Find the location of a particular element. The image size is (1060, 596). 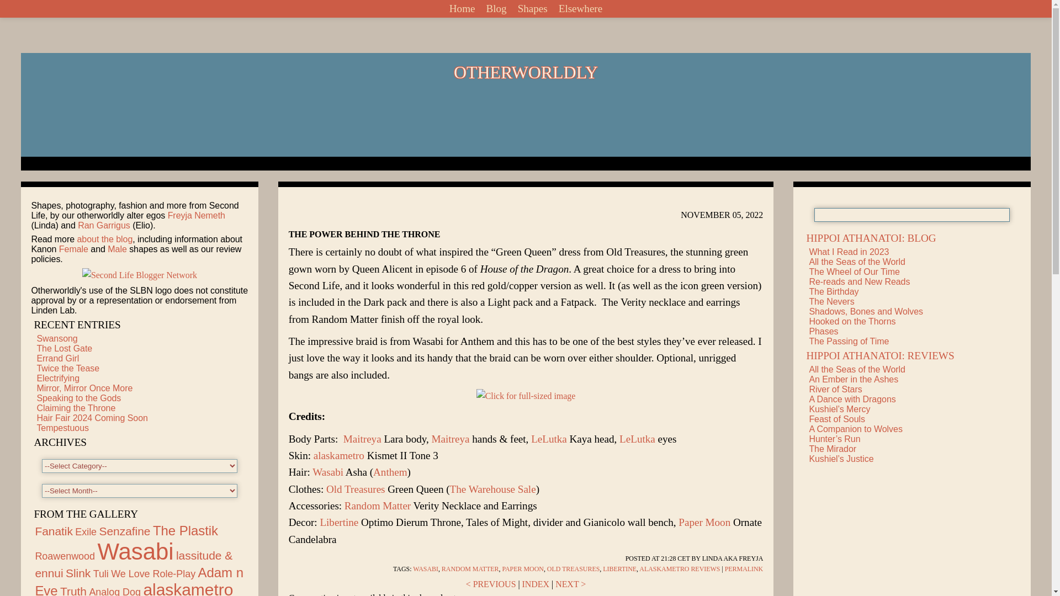

Ran Garrigus is located at coordinates (104, 225).